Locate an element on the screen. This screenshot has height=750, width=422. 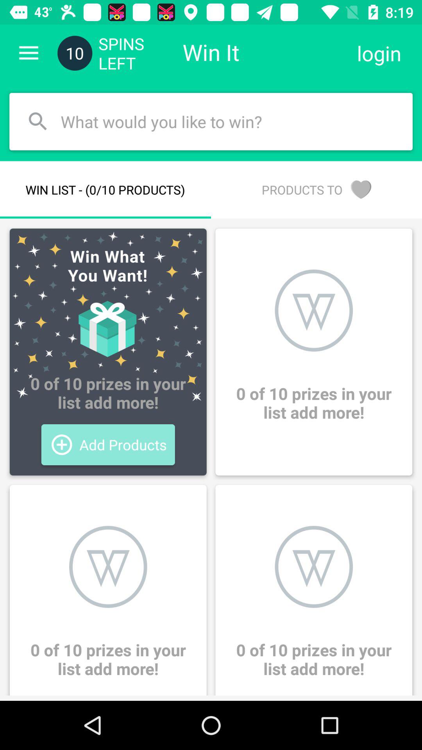
press item next to win it item is located at coordinates (379, 53).